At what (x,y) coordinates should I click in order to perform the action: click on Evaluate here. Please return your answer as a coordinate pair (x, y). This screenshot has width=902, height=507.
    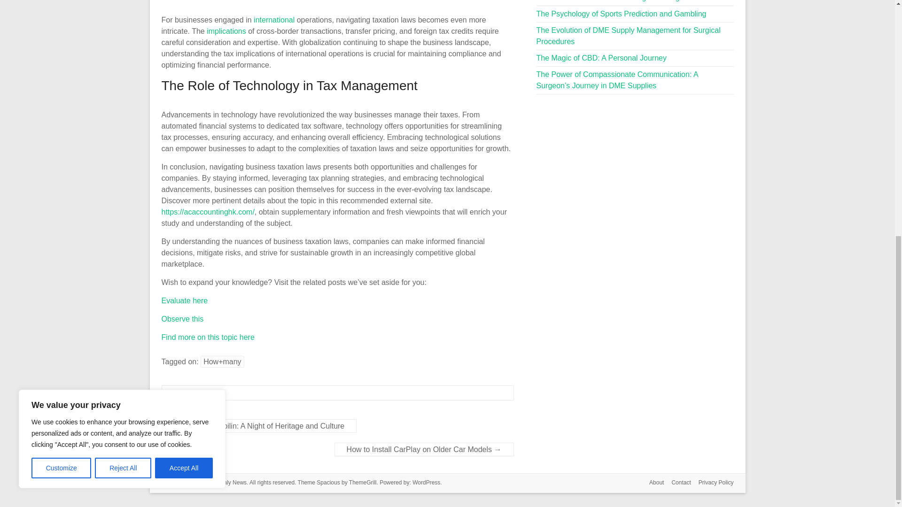
    Looking at the image, I should click on (185, 300).